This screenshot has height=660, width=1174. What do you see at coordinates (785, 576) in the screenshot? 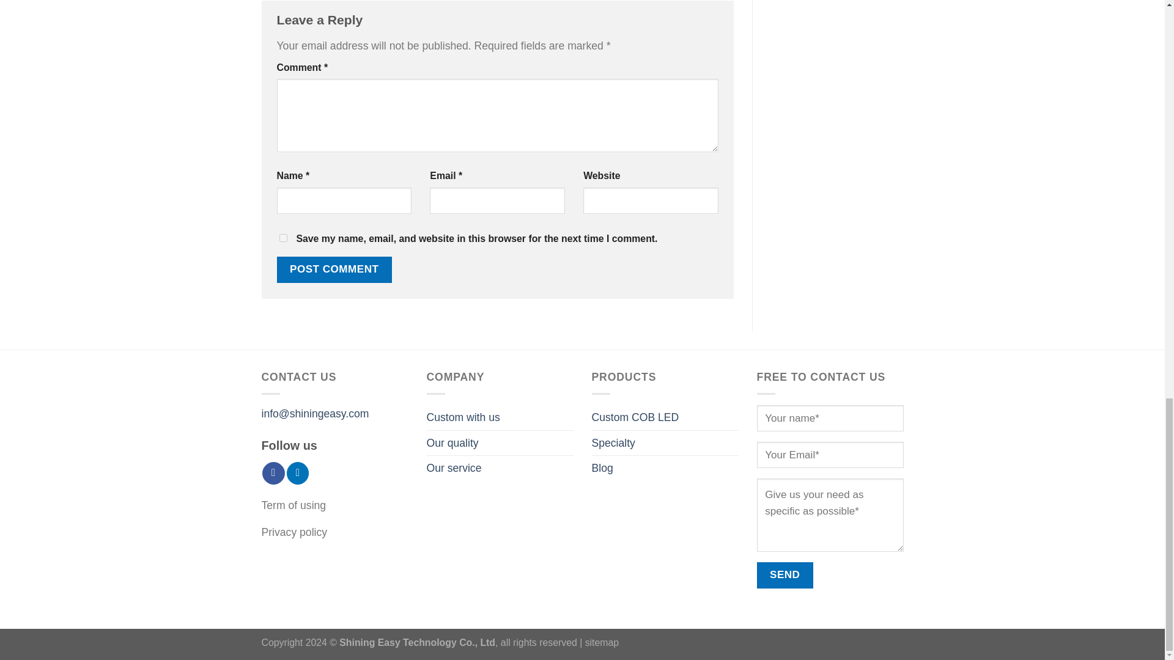
I see `Send` at bounding box center [785, 576].